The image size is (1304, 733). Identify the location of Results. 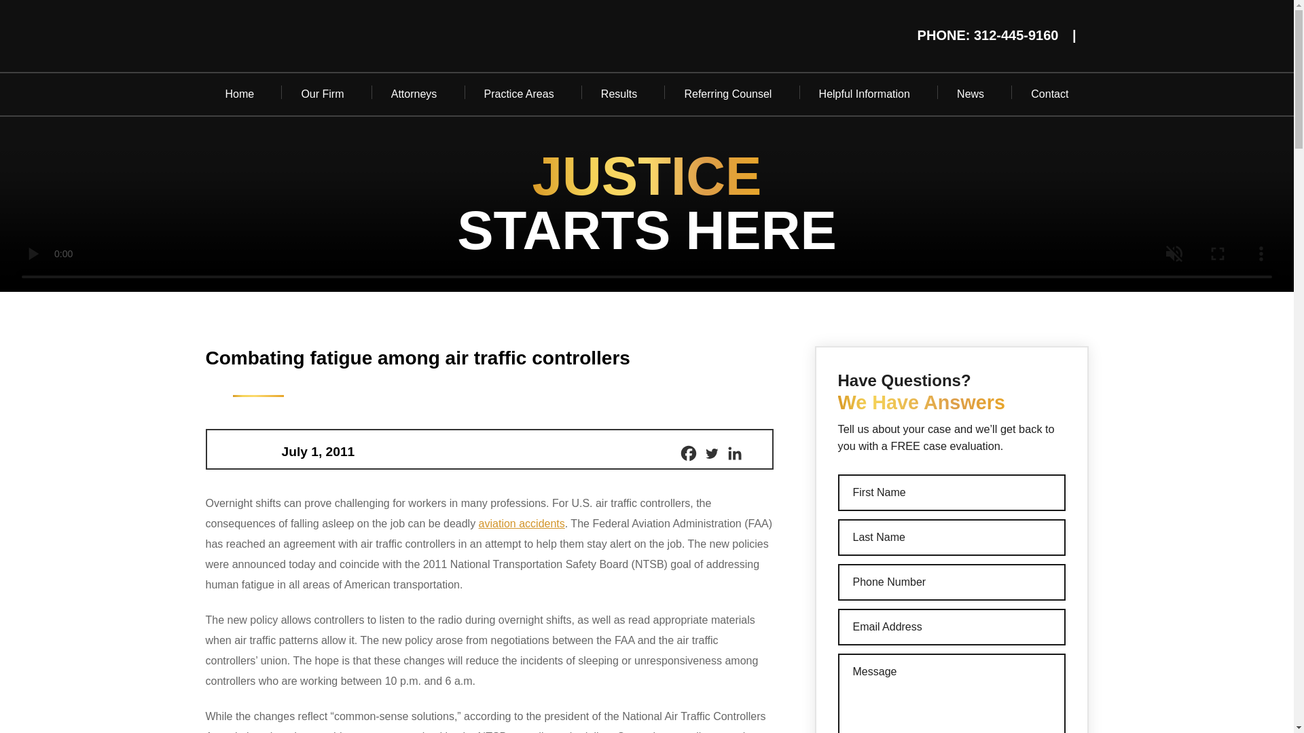
(619, 94).